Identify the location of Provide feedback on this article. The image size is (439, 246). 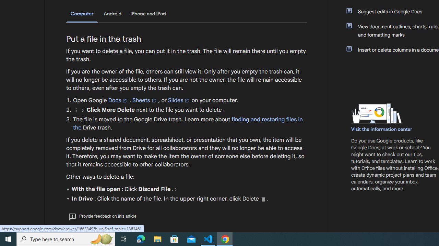
(102, 216).